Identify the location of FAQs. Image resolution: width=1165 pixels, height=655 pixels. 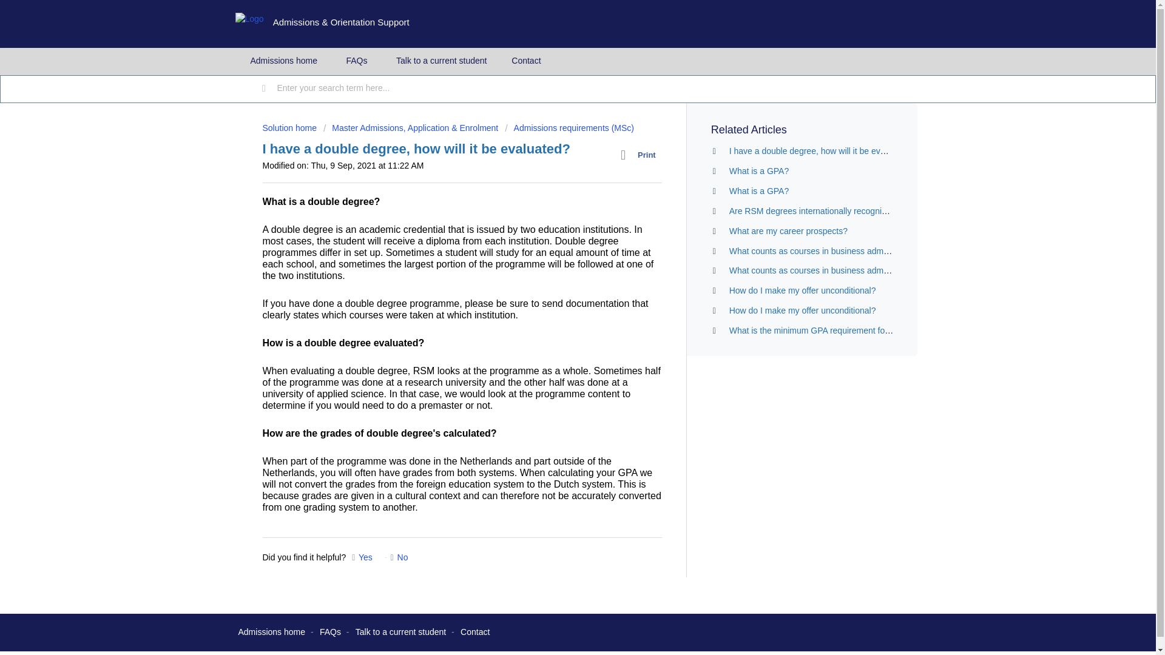
(357, 61).